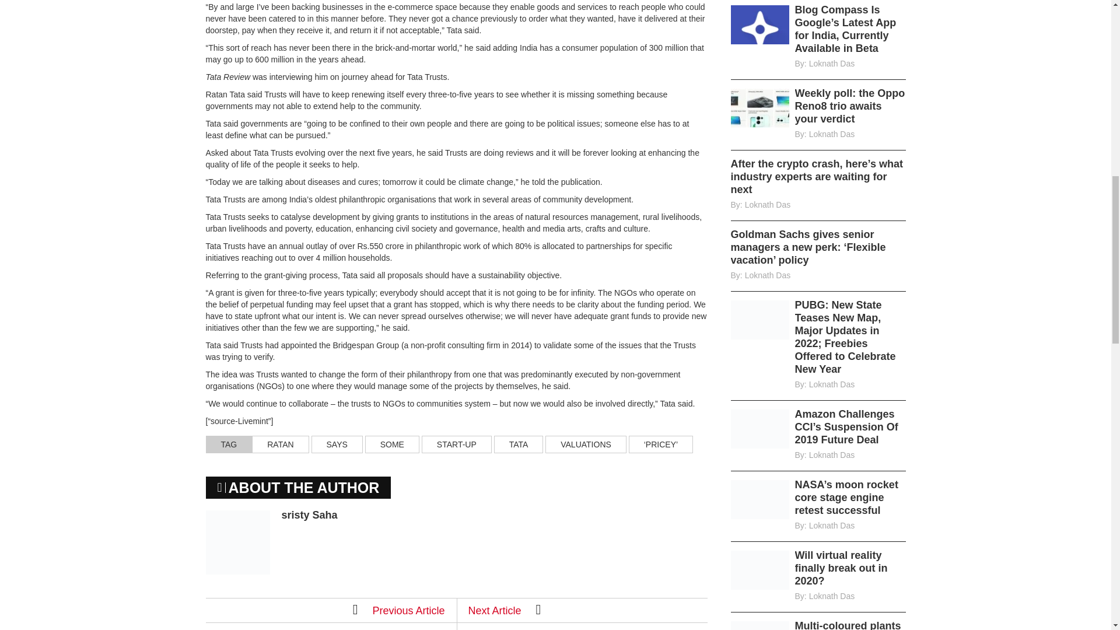 This screenshot has height=630, width=1120. I want to click on Posts by Loknath Das, so click(768, 204).